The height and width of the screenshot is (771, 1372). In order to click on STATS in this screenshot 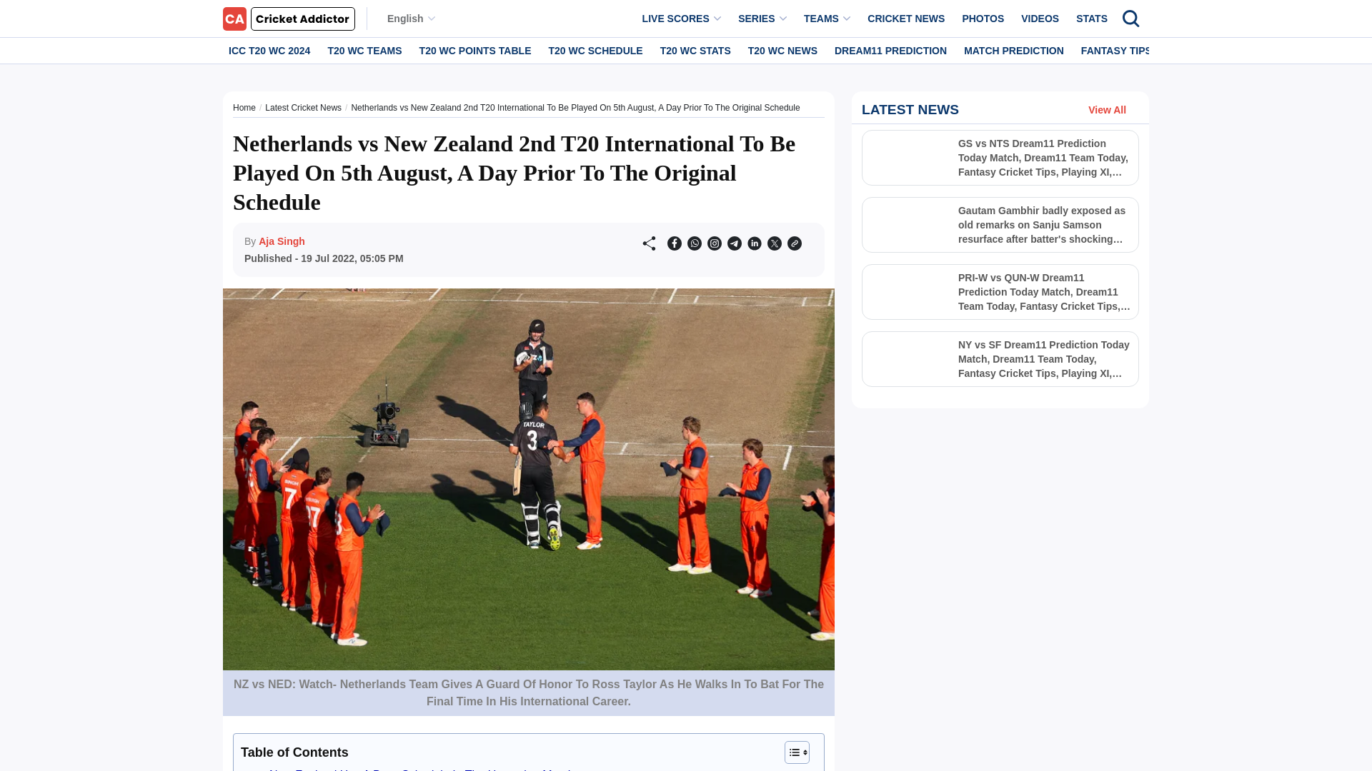, I will do `click(1091, 19)`.